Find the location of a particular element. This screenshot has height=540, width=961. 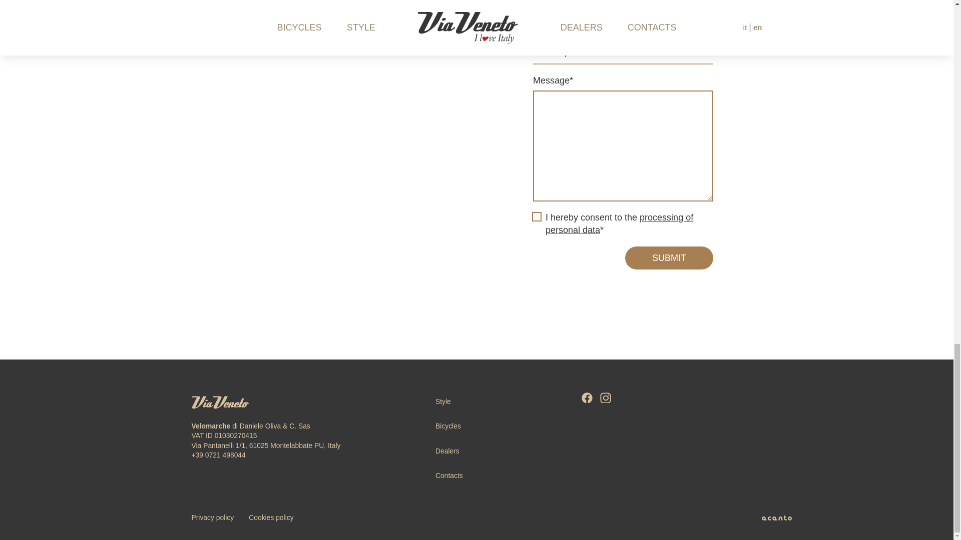

Dealers is located at coordinates (447, 451).